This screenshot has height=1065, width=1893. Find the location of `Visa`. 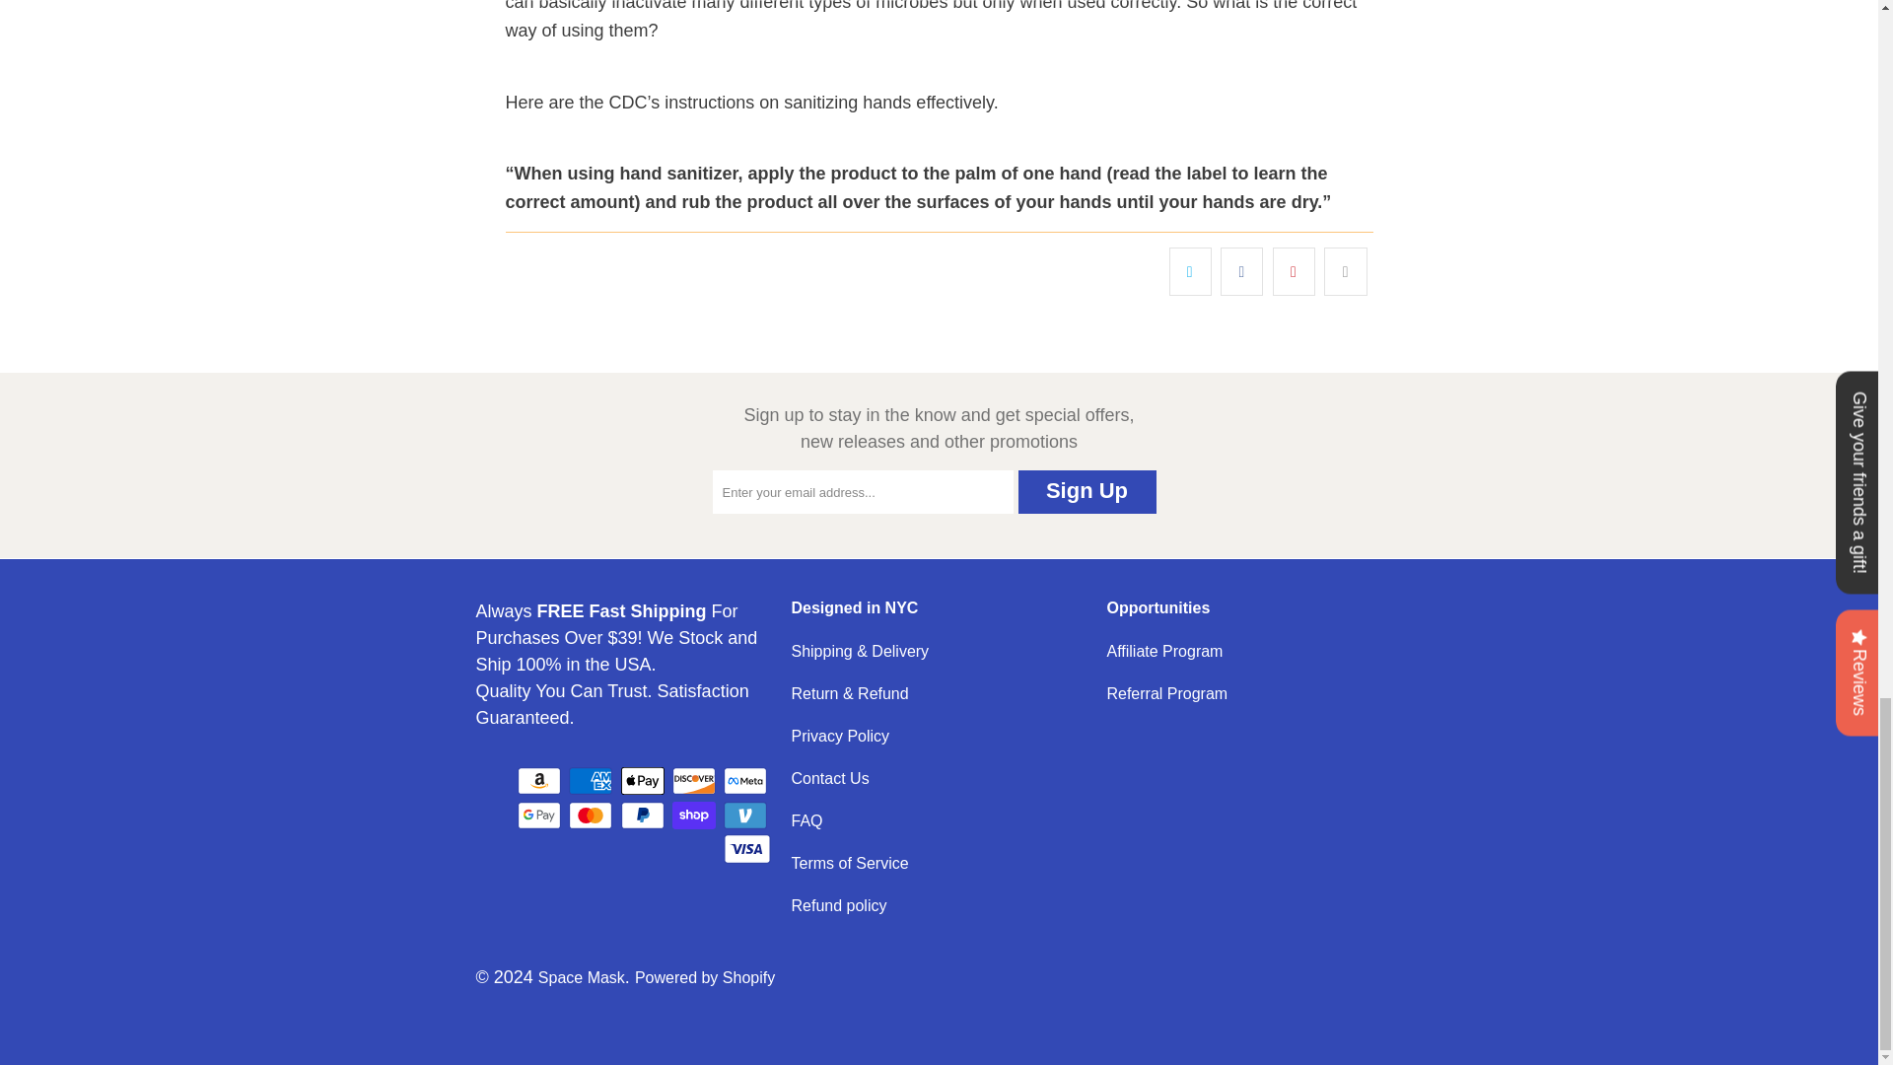

Visa is located at coordinates (746, 848).